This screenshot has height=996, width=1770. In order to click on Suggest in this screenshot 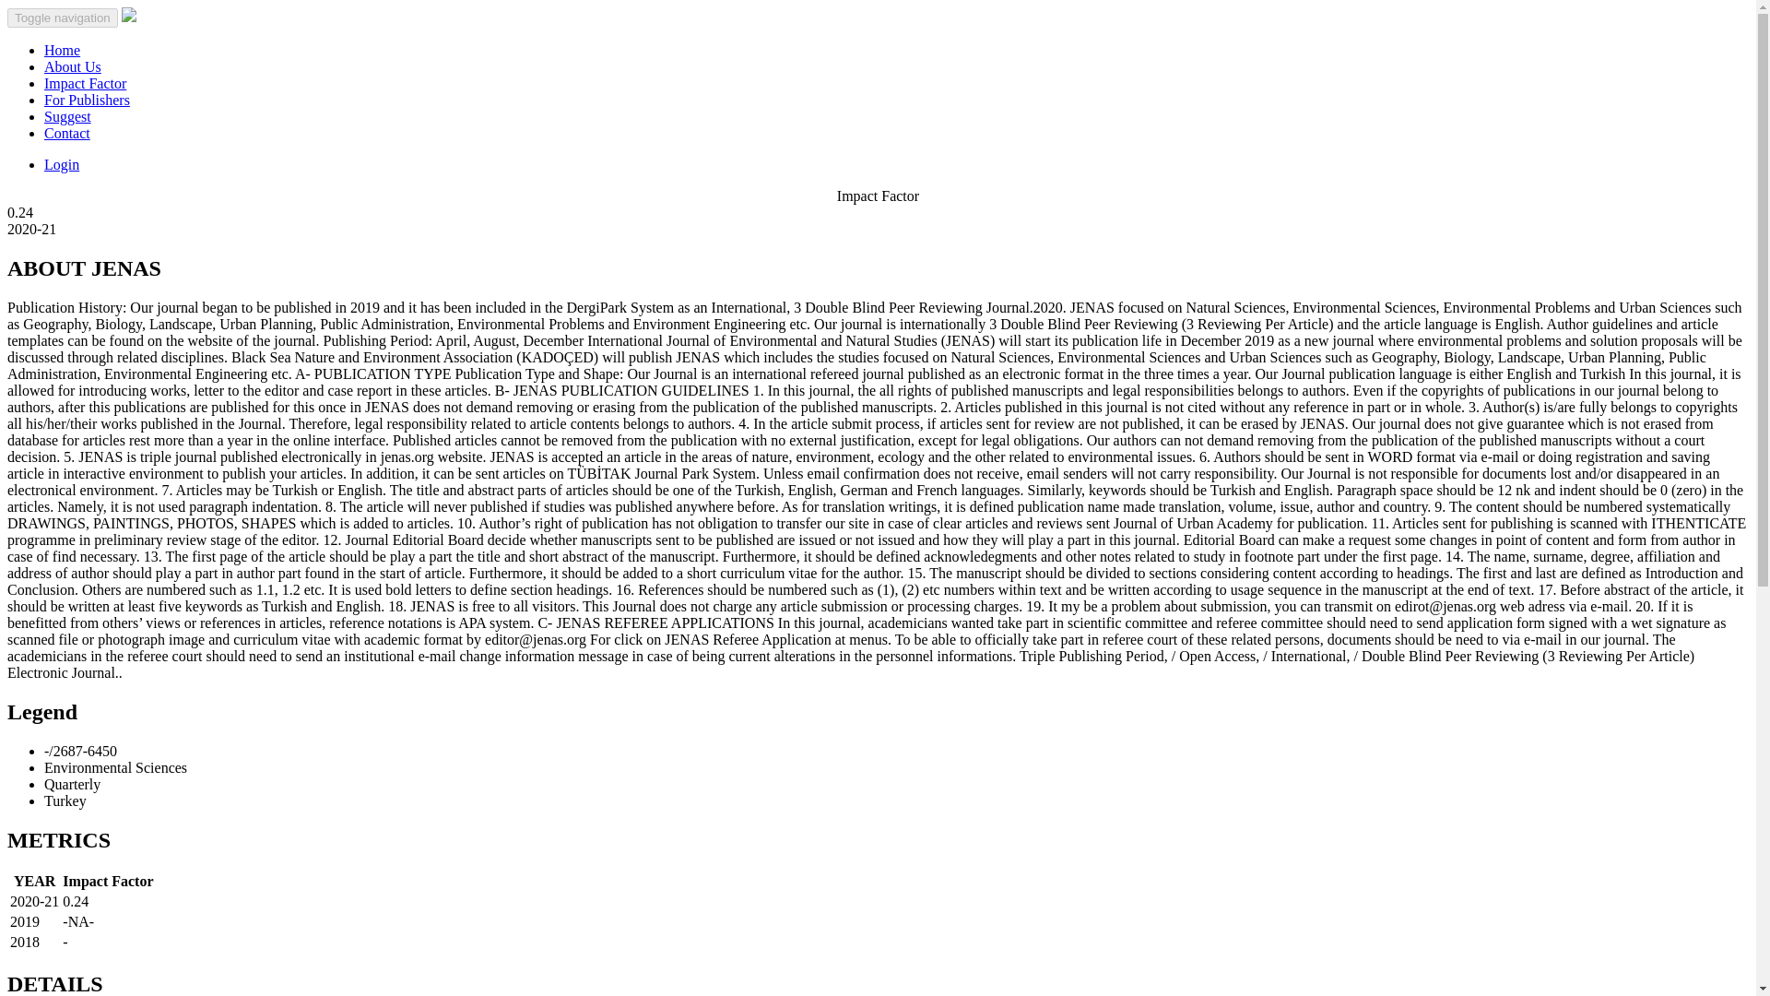, I will do `click(68, 116)`.